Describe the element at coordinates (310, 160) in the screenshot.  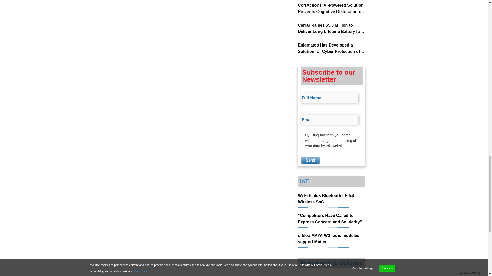
I see `Send` at that location.